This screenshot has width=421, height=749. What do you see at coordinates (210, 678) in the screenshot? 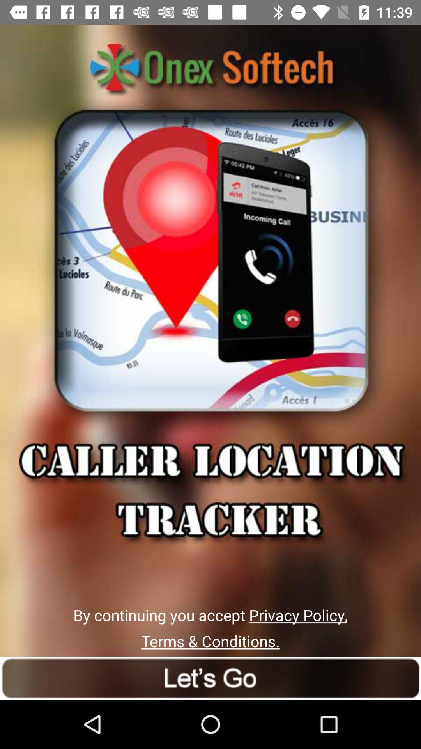
I see `go` at bounding box center [210, 678].